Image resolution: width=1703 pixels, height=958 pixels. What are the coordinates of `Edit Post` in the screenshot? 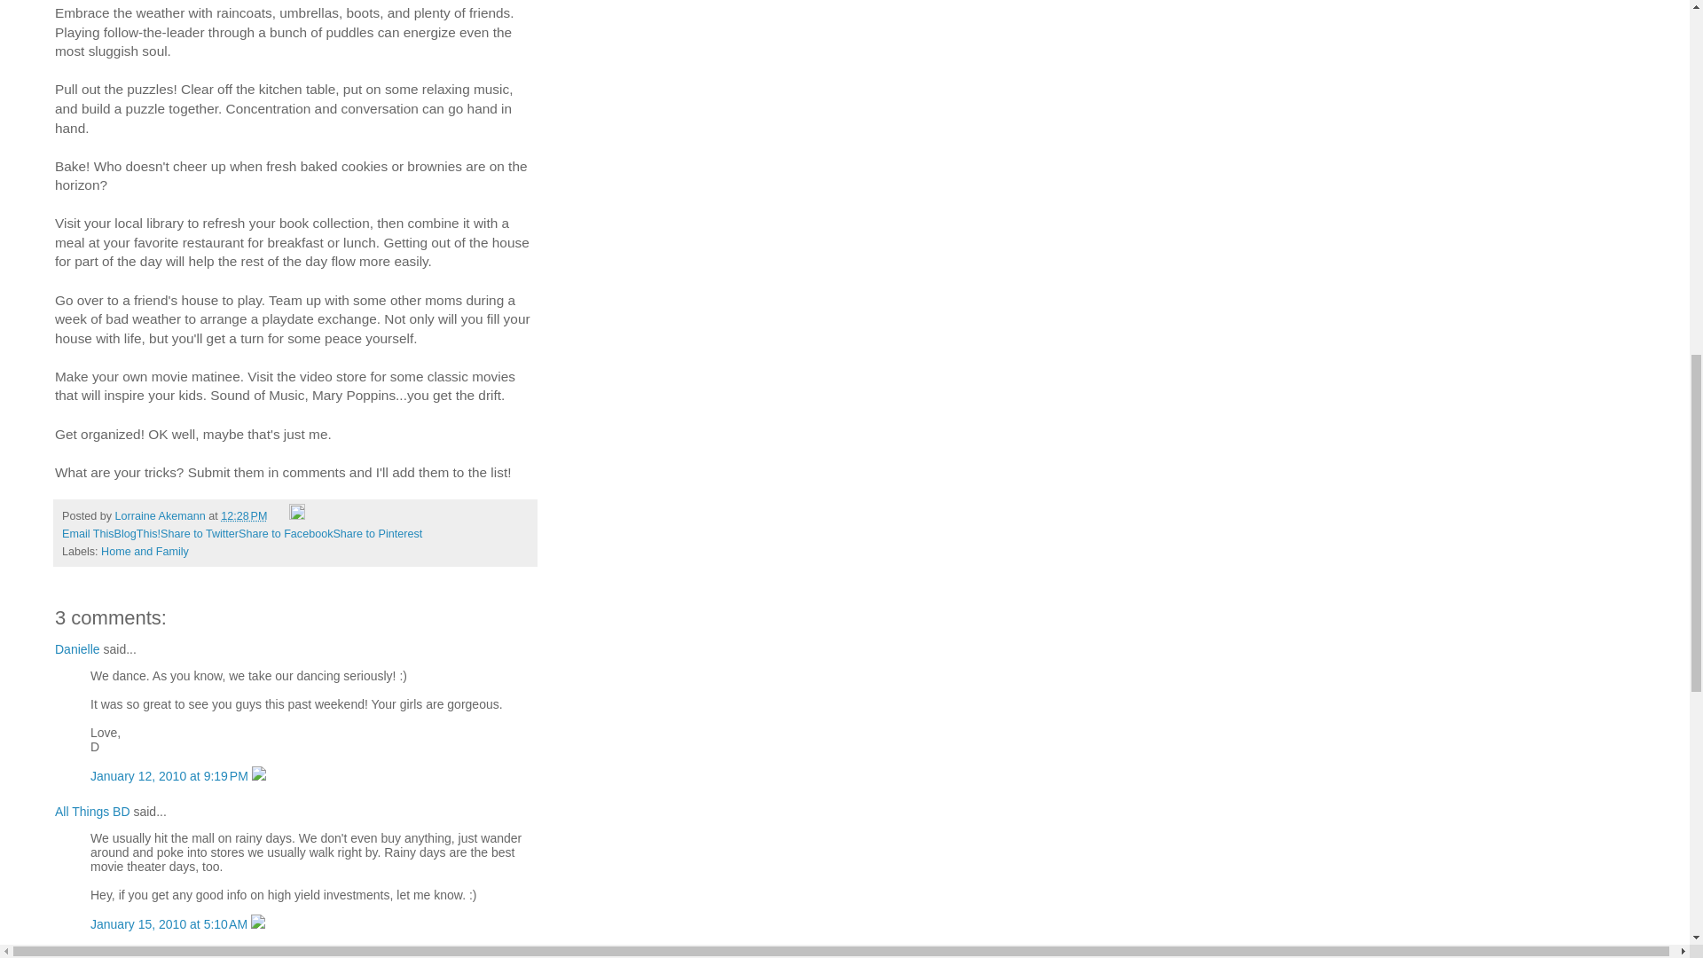 It's located at (296, 515).